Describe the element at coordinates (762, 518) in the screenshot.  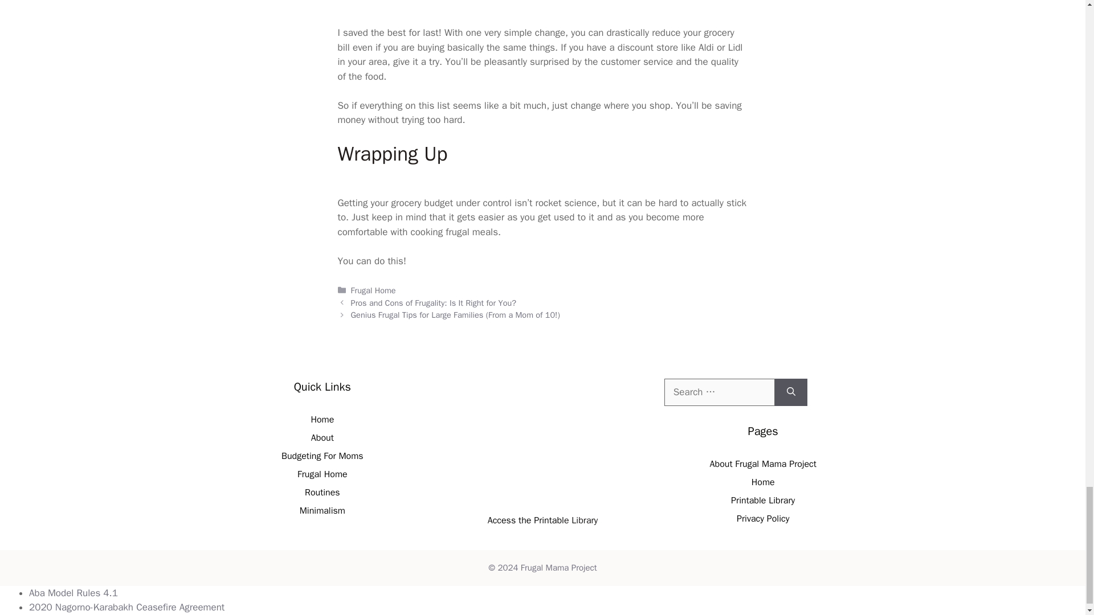
I see `Privacy Policy` at that location.